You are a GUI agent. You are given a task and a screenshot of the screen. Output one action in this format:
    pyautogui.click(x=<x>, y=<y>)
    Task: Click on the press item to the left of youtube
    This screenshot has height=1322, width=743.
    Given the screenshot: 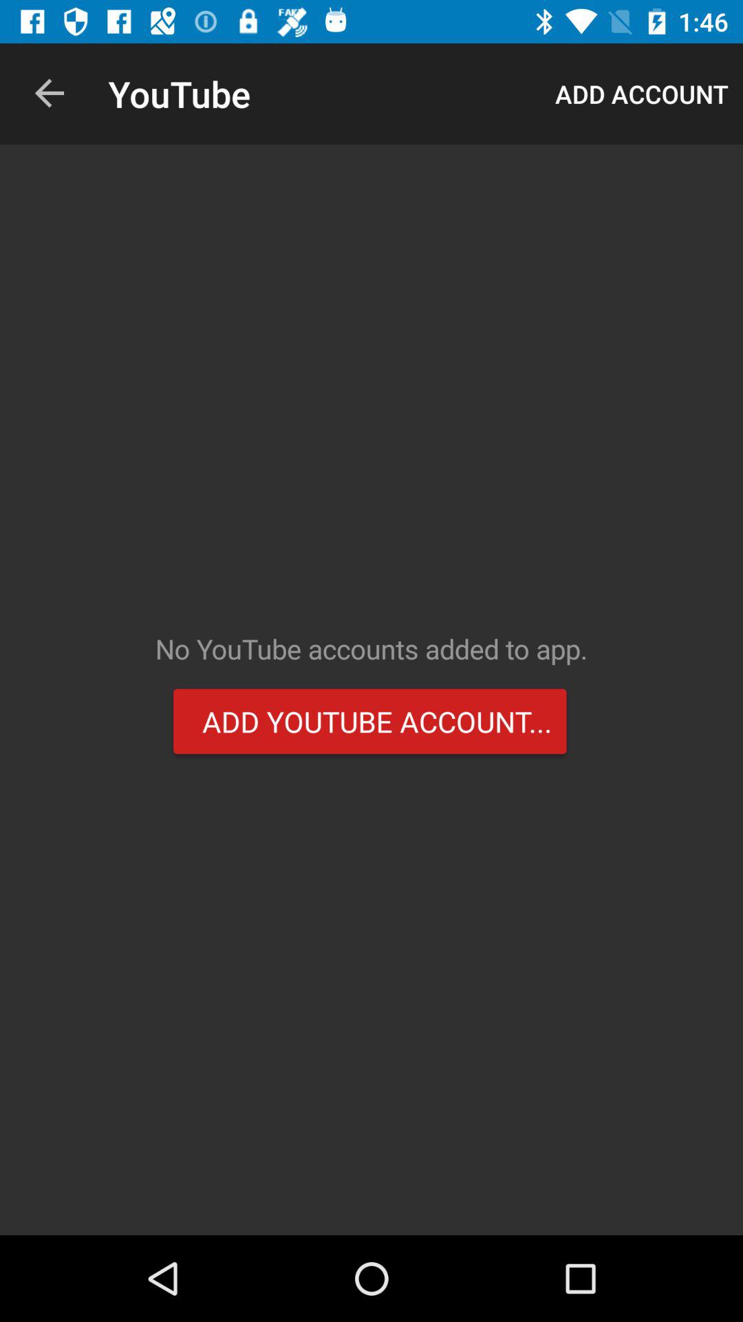 What is the action you would take?
    pyautogui.click(x=50, y=94)
    